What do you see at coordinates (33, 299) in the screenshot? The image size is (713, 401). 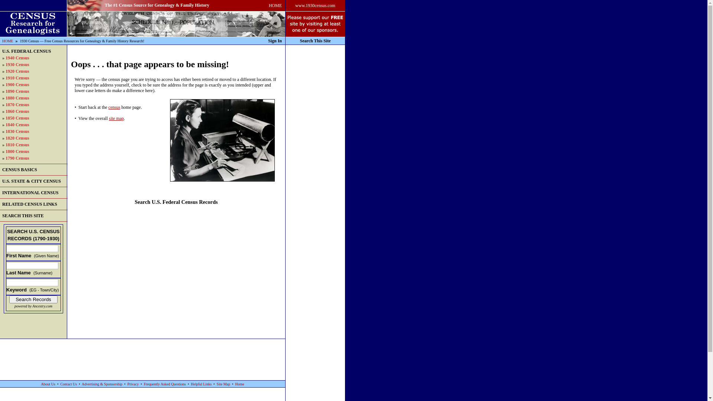 I see `Search Records` at bounding box center [33, 299].